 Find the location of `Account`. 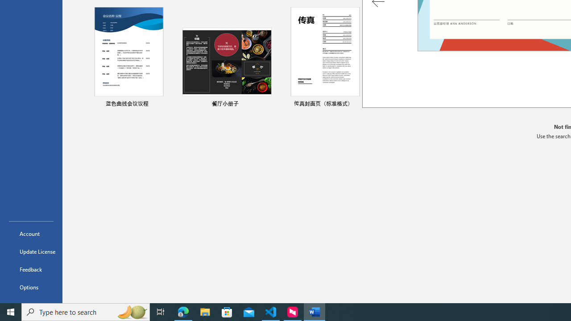

Account is located at coordinates (31, 234).